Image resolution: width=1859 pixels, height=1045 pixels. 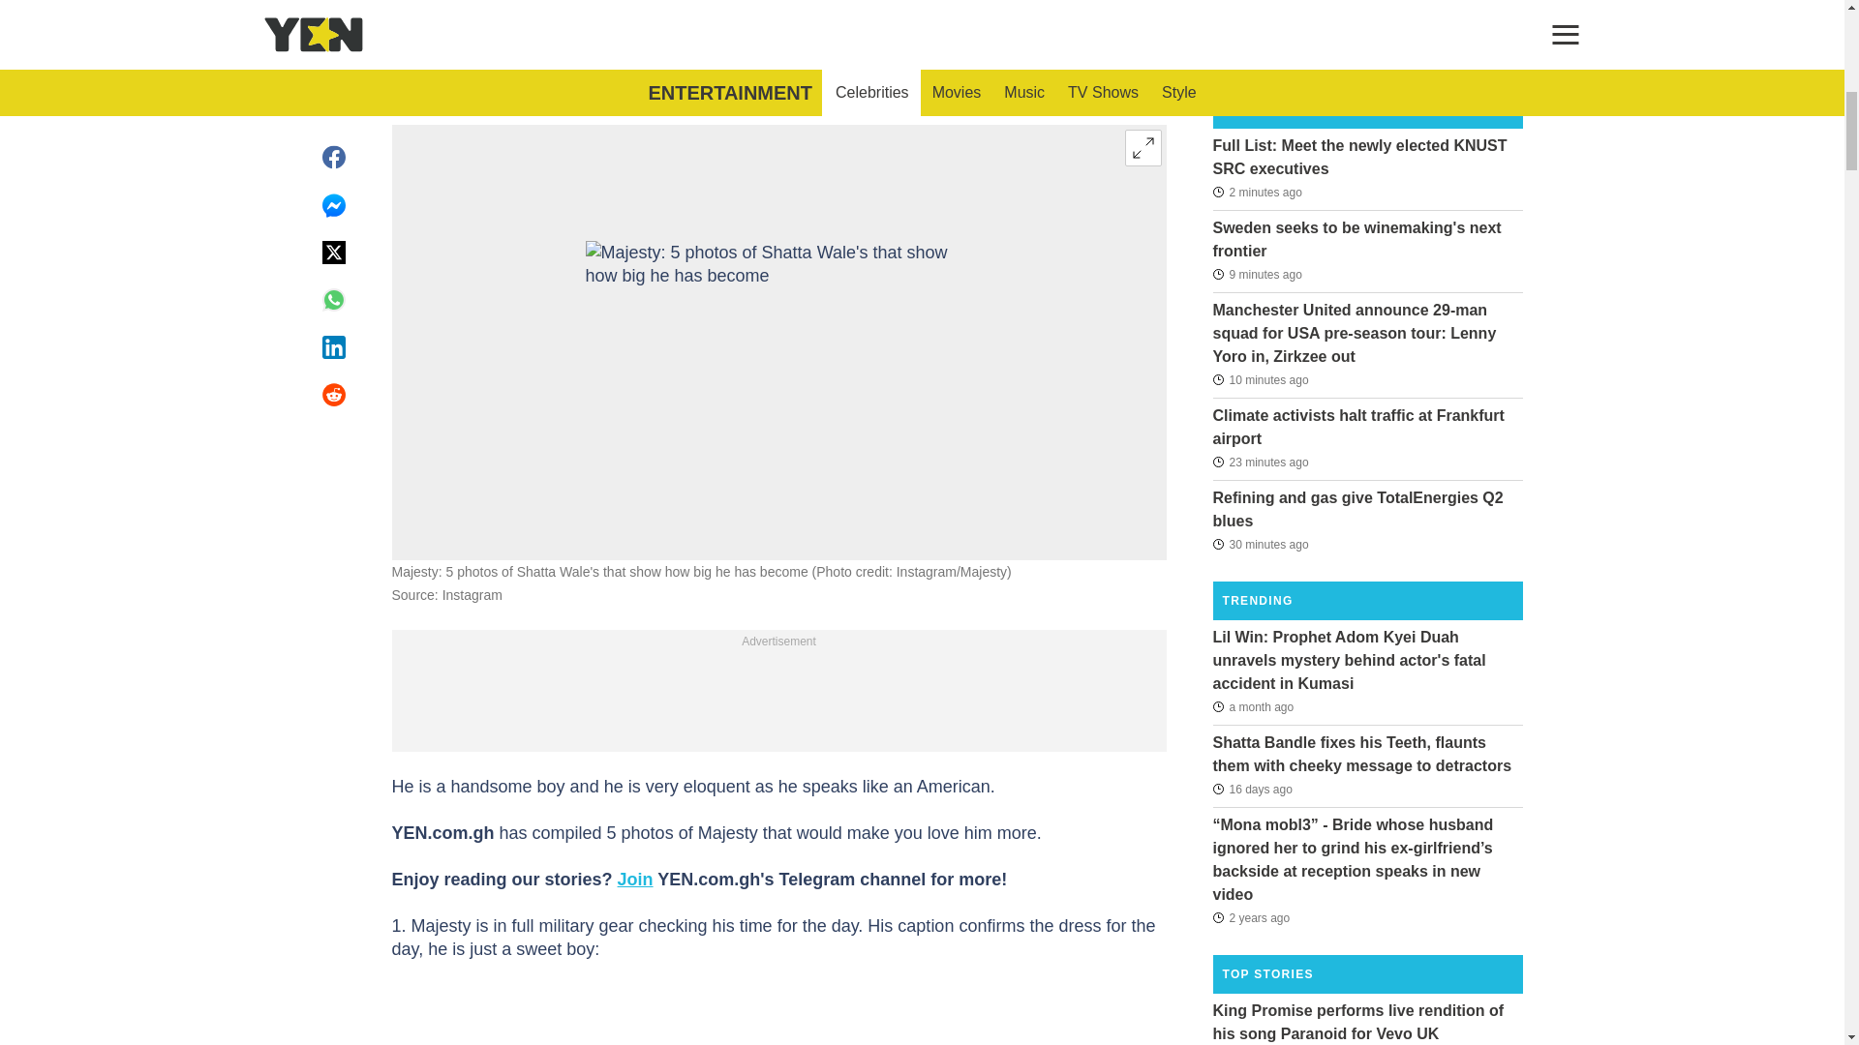 What do you see at coordinates (1253, 706) in the screenshot?
I see `2024-05-29T09:11:12Z` at bounding box center [1253, 706].